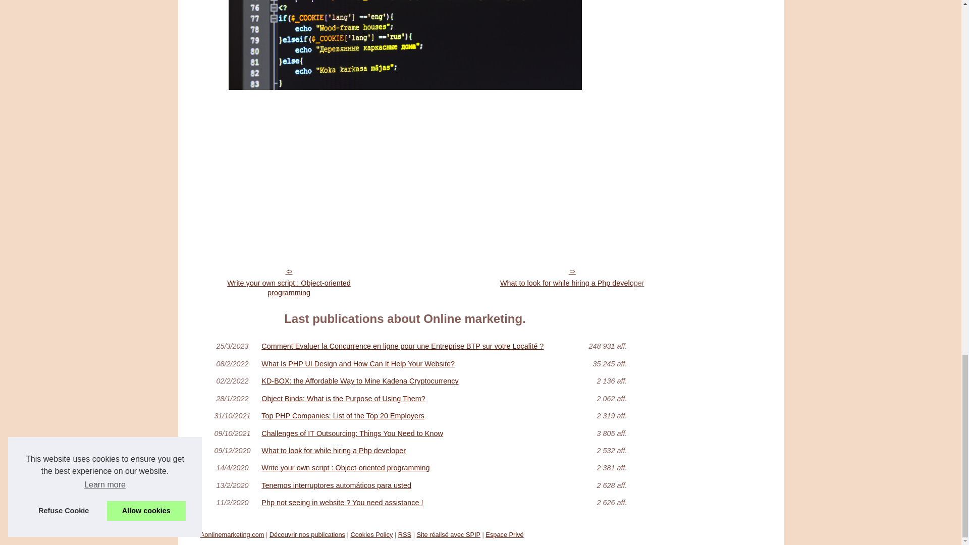 This screenshot has width=969, height=545. Describe the element at coordinates (415, 381) in the screenshot. I see `KD-BOX: the Affordable Way to Mine Kadena Cryptocurrency` at that location.